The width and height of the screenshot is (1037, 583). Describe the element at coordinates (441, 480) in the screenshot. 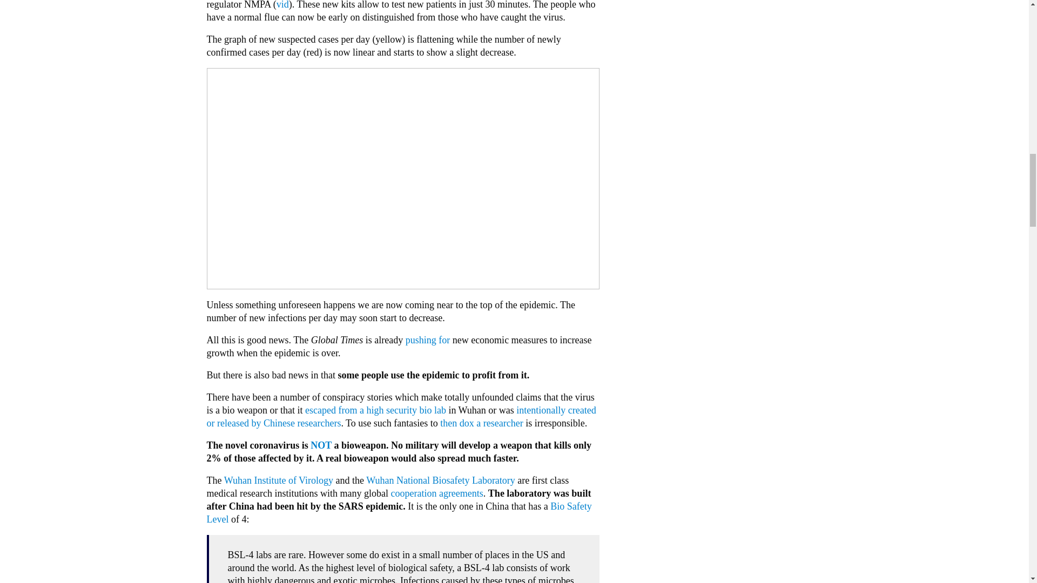

I see `Wuhan National Biosafety Laboratory` at that location.